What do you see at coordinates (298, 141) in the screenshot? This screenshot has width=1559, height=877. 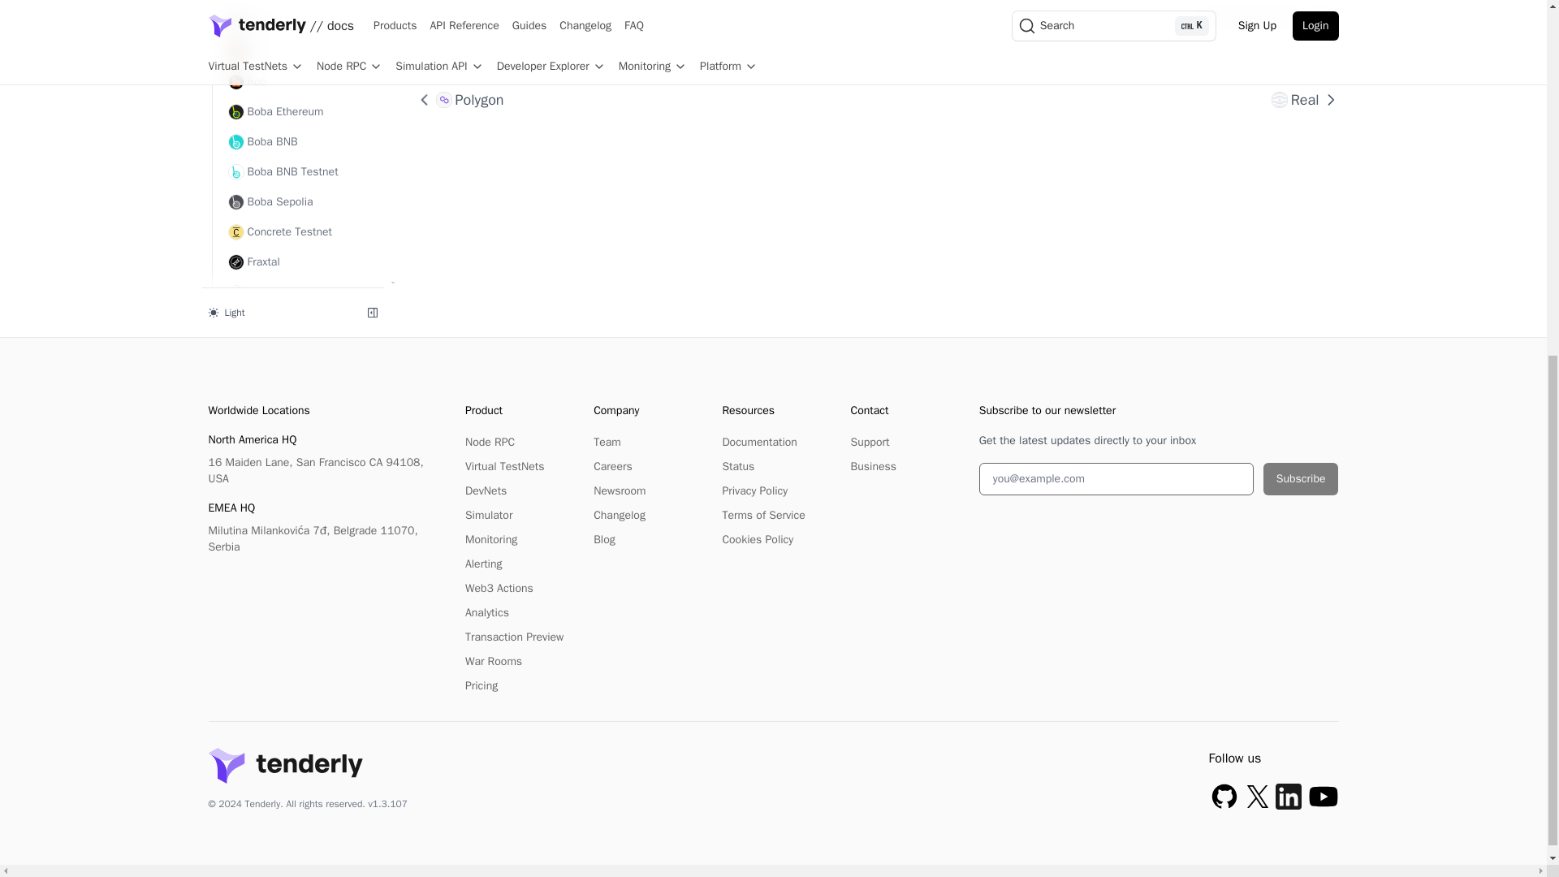 I see `Boba BNB` at bounding box center [298, 141].